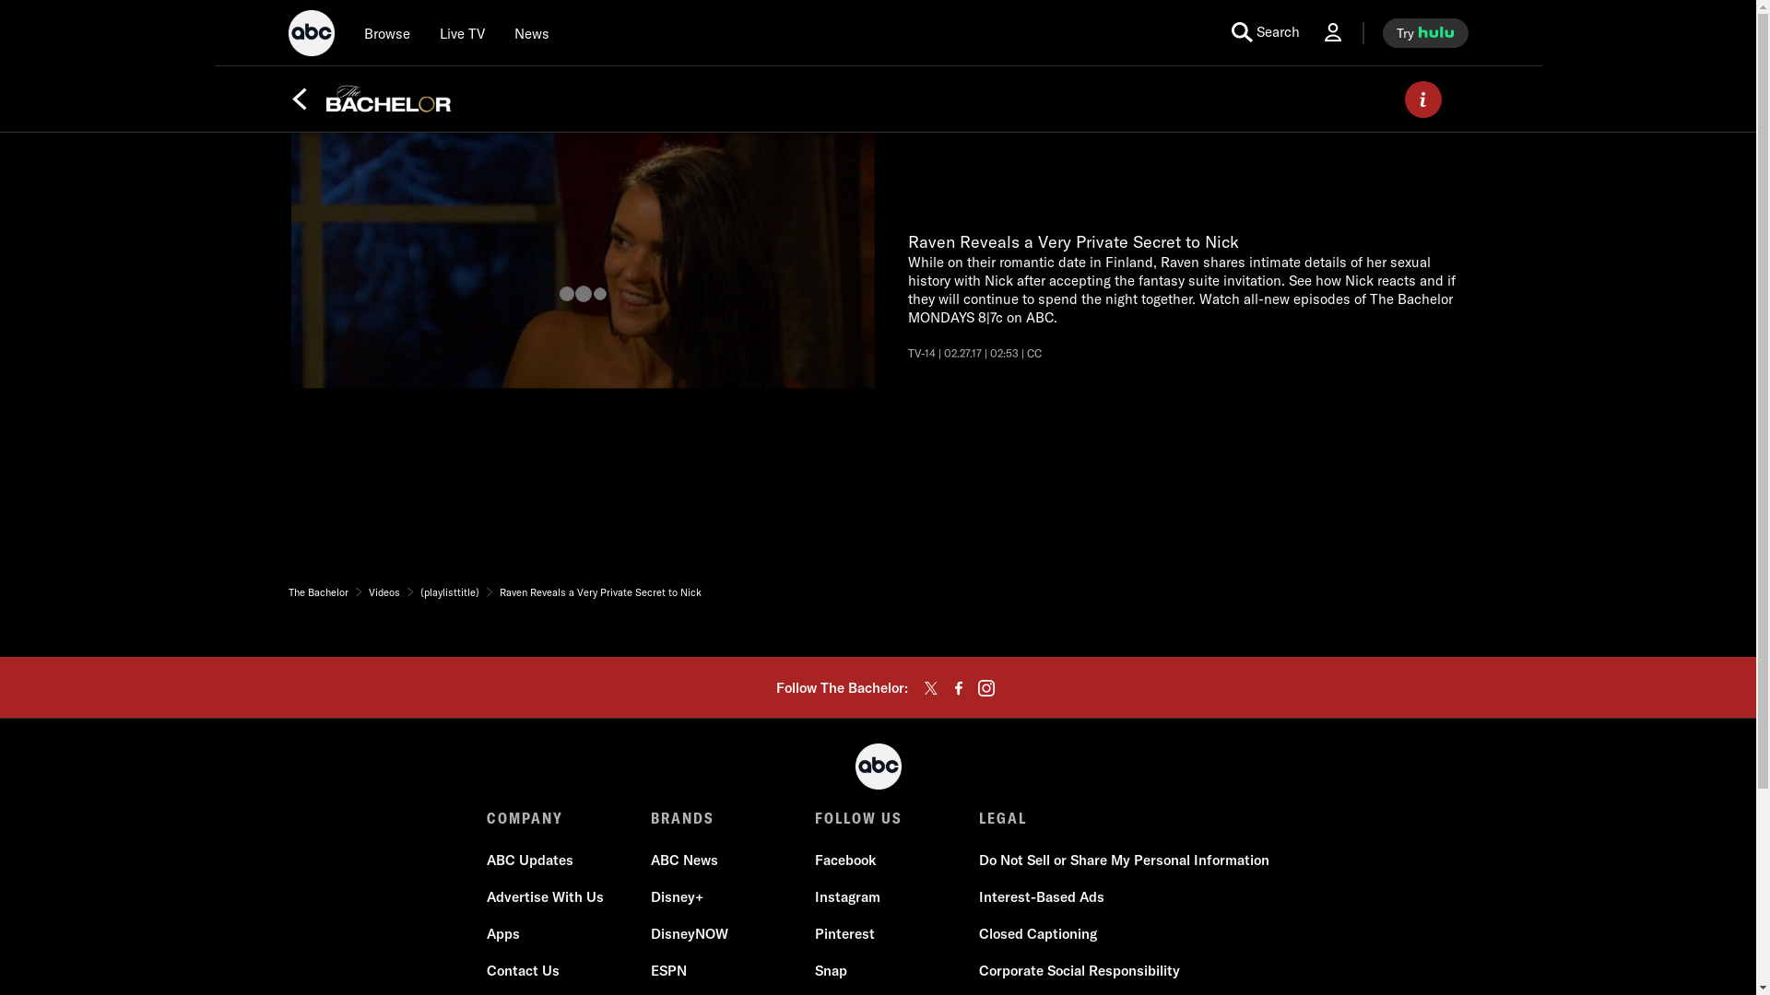 The image size is (1770, 995). What do you see at coordinates (383, 592) in the screenshot?
I see `Videos` at bounding box center [383, 592].